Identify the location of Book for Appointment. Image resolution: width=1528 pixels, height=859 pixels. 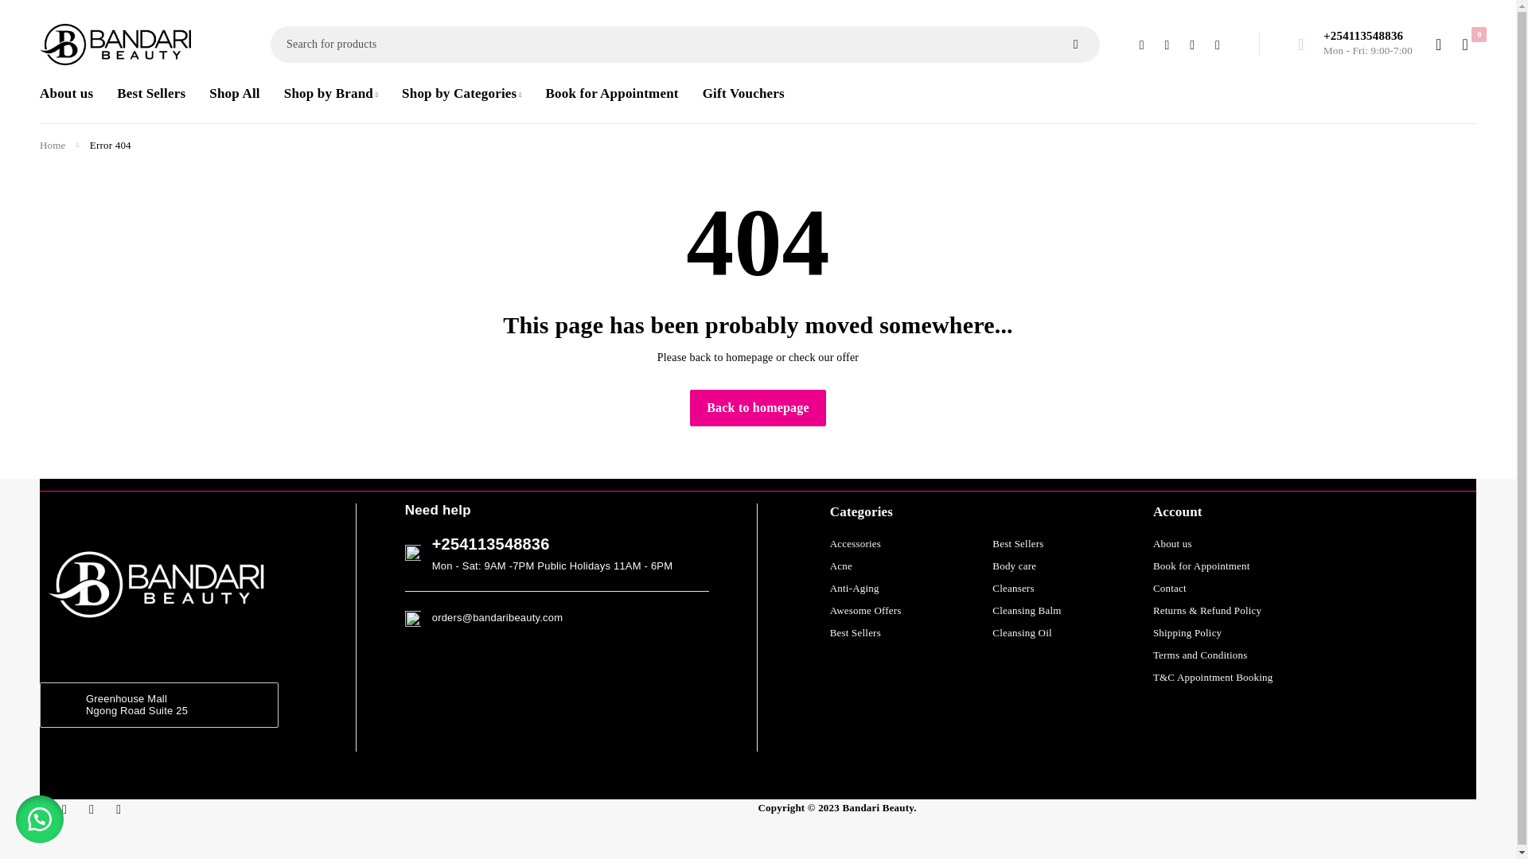
(611, 94).